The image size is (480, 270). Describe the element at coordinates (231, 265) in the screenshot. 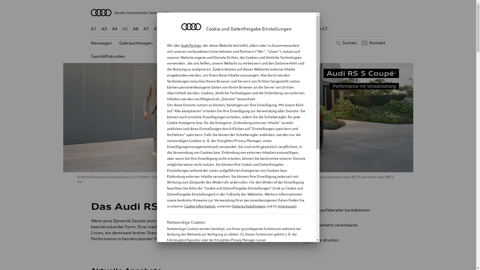

I see `Cookie Information` at that location.